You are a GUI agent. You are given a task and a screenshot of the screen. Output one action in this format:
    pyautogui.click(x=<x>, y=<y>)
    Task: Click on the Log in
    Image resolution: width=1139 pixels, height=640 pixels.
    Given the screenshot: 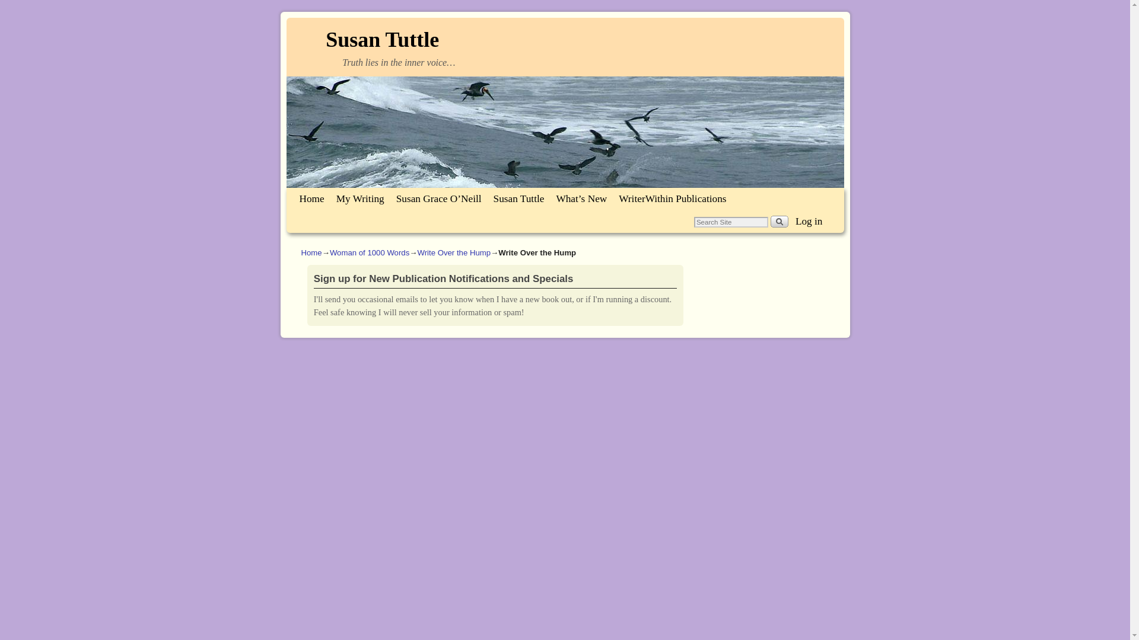 What is the action you would take?
    pyautogui.click(x=809, y=221)
    